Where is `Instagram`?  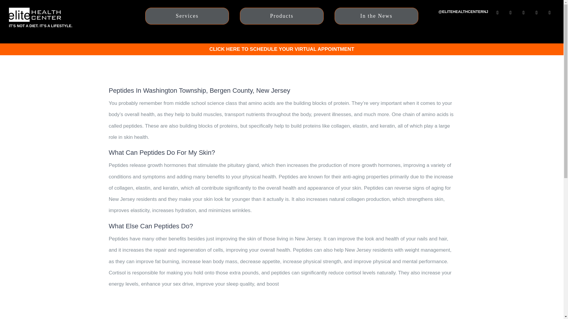
Instagram is located at coordinates (524, 12).